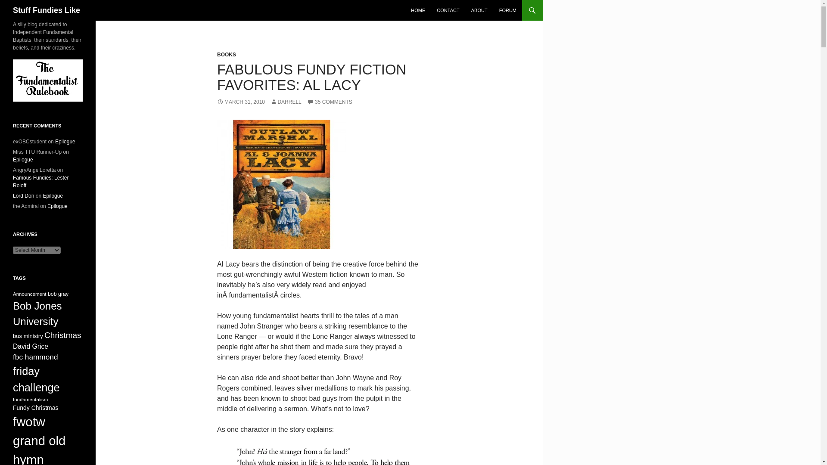 This screenshot has height=465, width=827. What do you see at coordinates (226, 54) in the screenshot?
I see `BOOKS` at bounding box center [226, 54].